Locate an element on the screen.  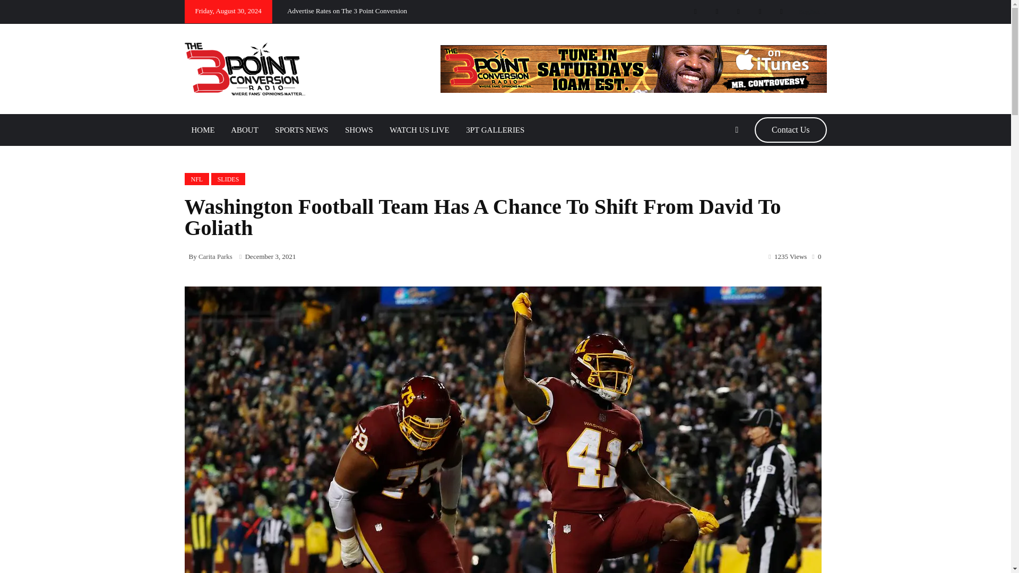
SPORTS NEWS is located at coordinates (301, 129).